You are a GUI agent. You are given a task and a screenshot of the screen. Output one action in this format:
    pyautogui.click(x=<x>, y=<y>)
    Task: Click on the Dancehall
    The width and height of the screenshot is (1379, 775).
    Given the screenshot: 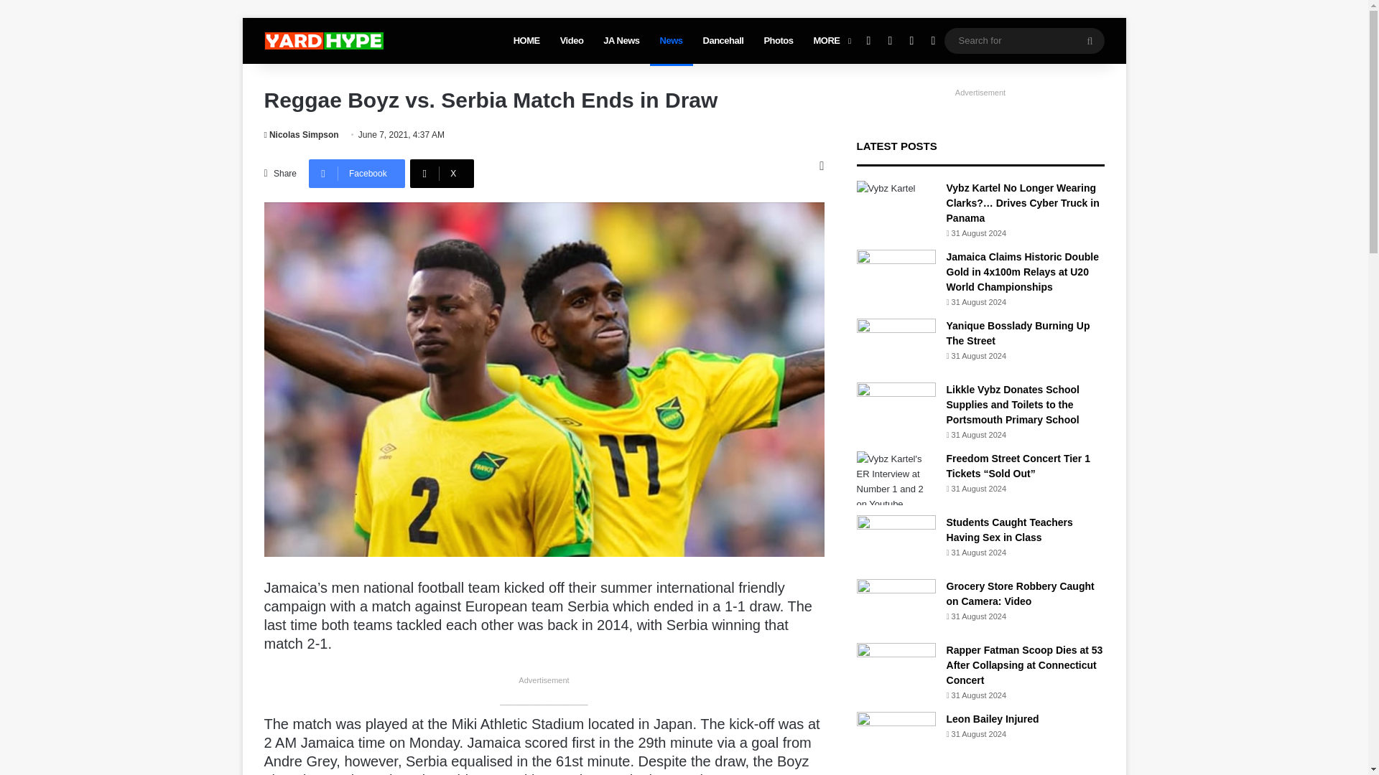 What is the action you would take?
    pyautogui.click(x=724, y=40)
    